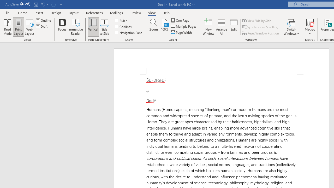 The image size is (334, 188). I want to click on View, so click(152, 13).